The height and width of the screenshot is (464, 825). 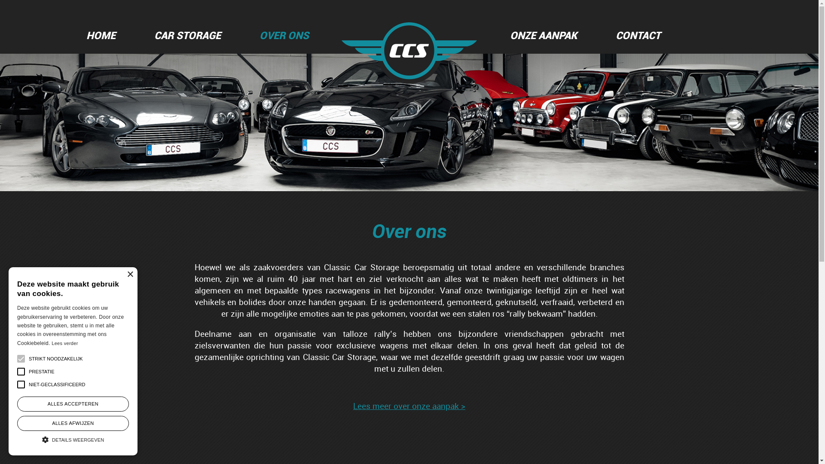 I want to click on HOME, so click(x=101, y=35).